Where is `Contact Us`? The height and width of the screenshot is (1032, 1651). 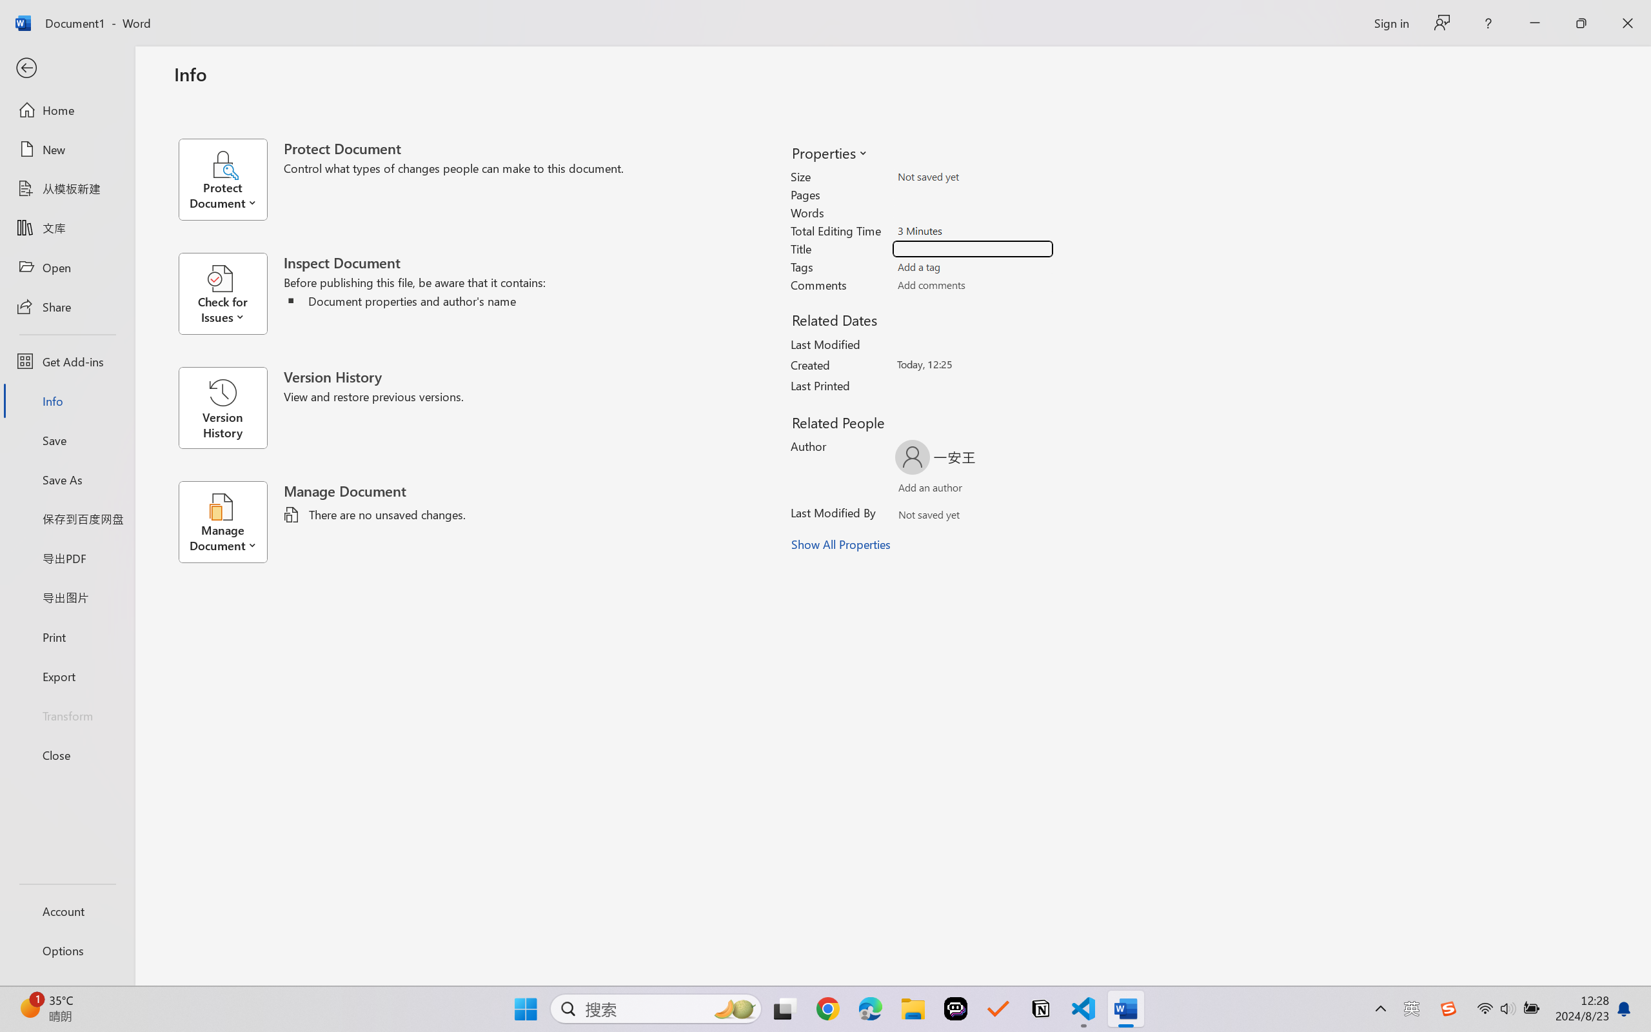 Contact Us is located at coordinates (404, 85).